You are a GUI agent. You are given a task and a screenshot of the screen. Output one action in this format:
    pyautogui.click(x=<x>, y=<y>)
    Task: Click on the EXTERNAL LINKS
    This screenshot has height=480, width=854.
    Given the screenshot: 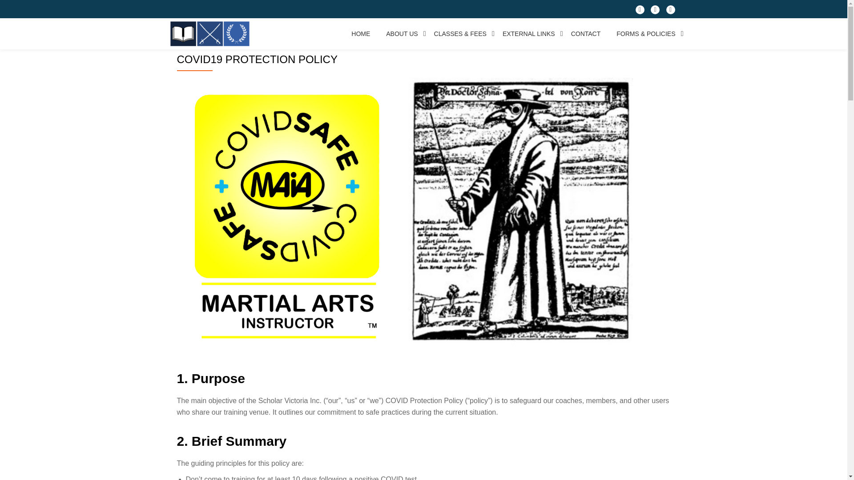 What is the action you would take?
    pyautogui.click(x=529, y=34)
    